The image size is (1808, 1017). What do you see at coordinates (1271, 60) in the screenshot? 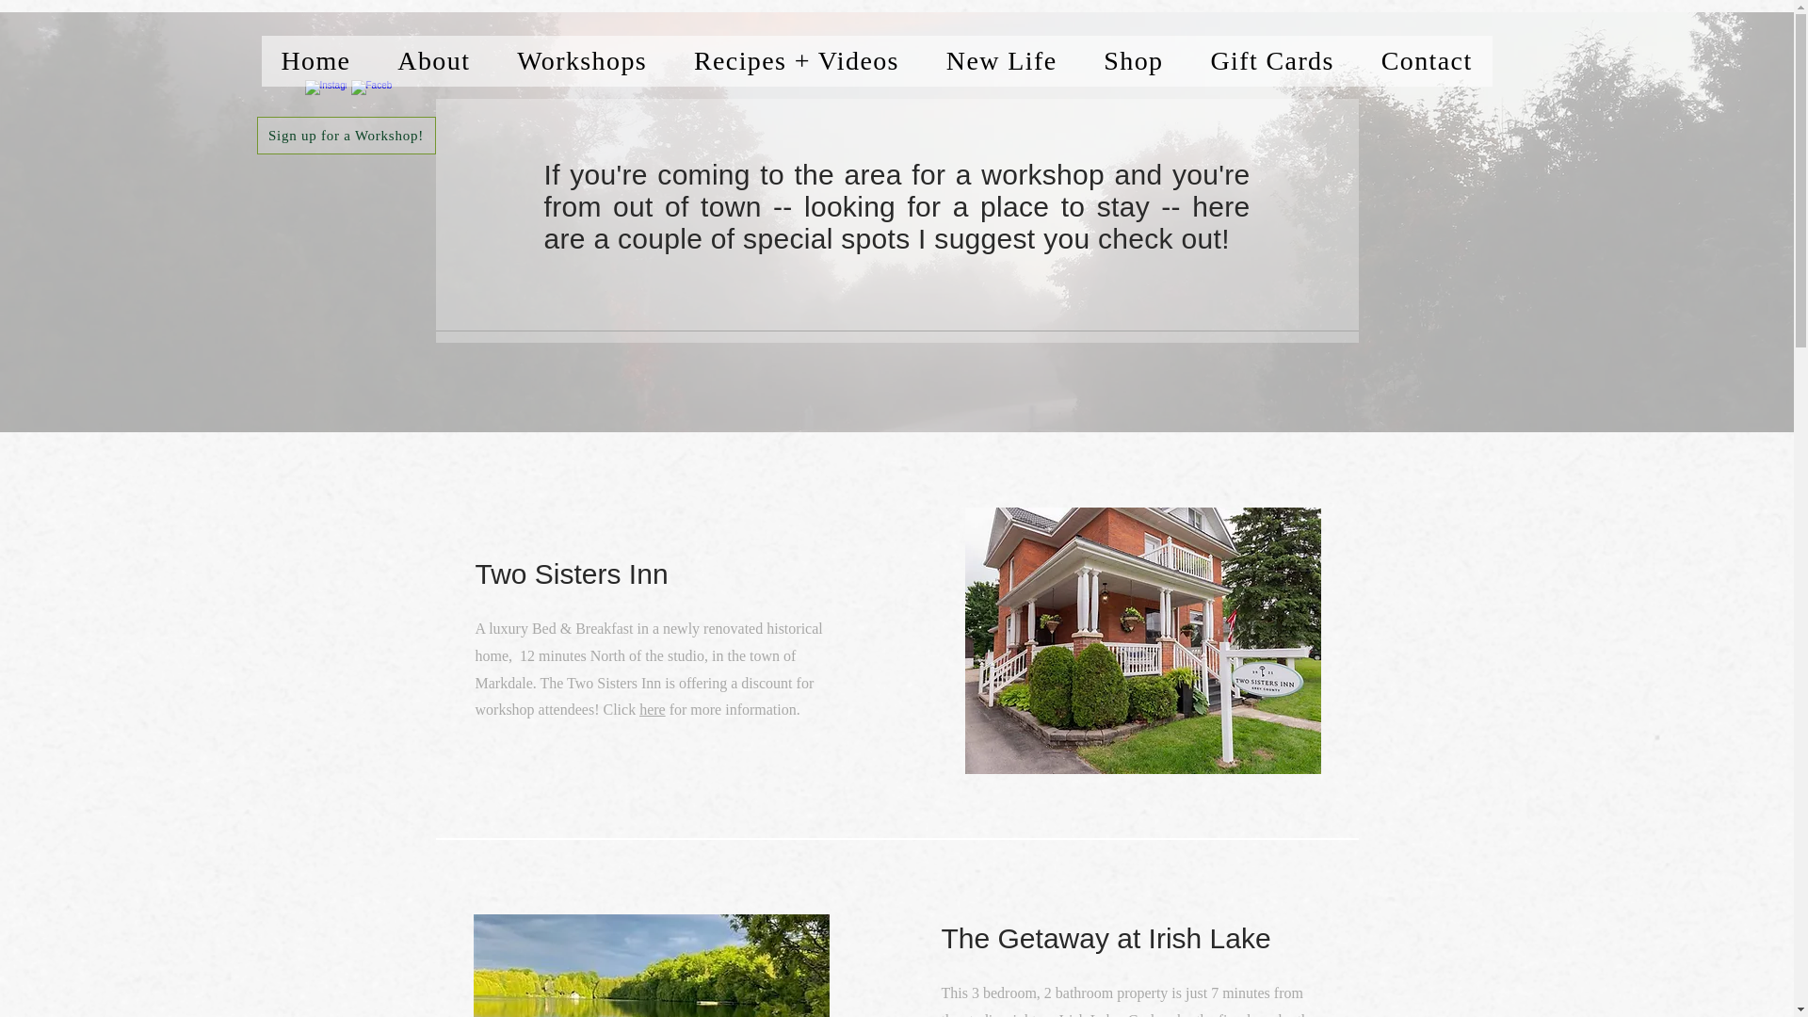
I see `Gift Cards` at bounding box center [1271, 60].